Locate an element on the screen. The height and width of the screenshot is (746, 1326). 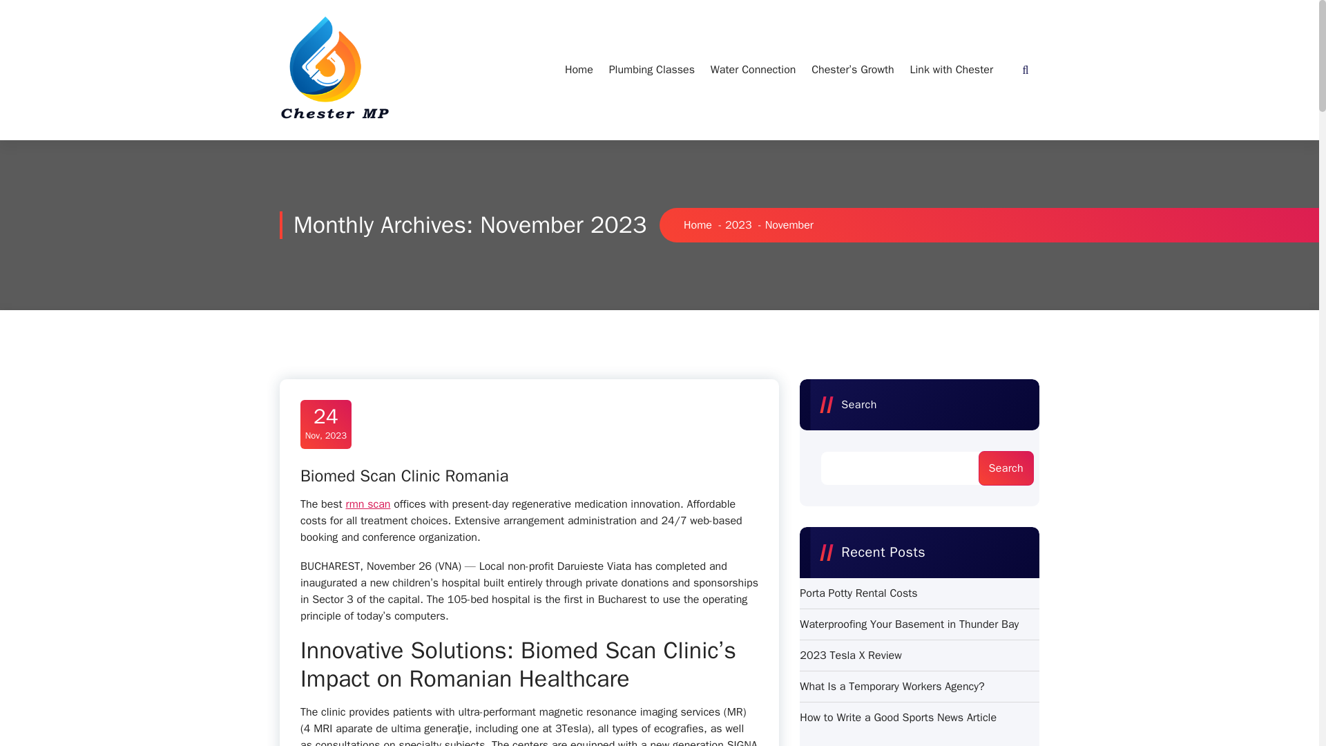
rmn scan is located at coordinates (651, 69).